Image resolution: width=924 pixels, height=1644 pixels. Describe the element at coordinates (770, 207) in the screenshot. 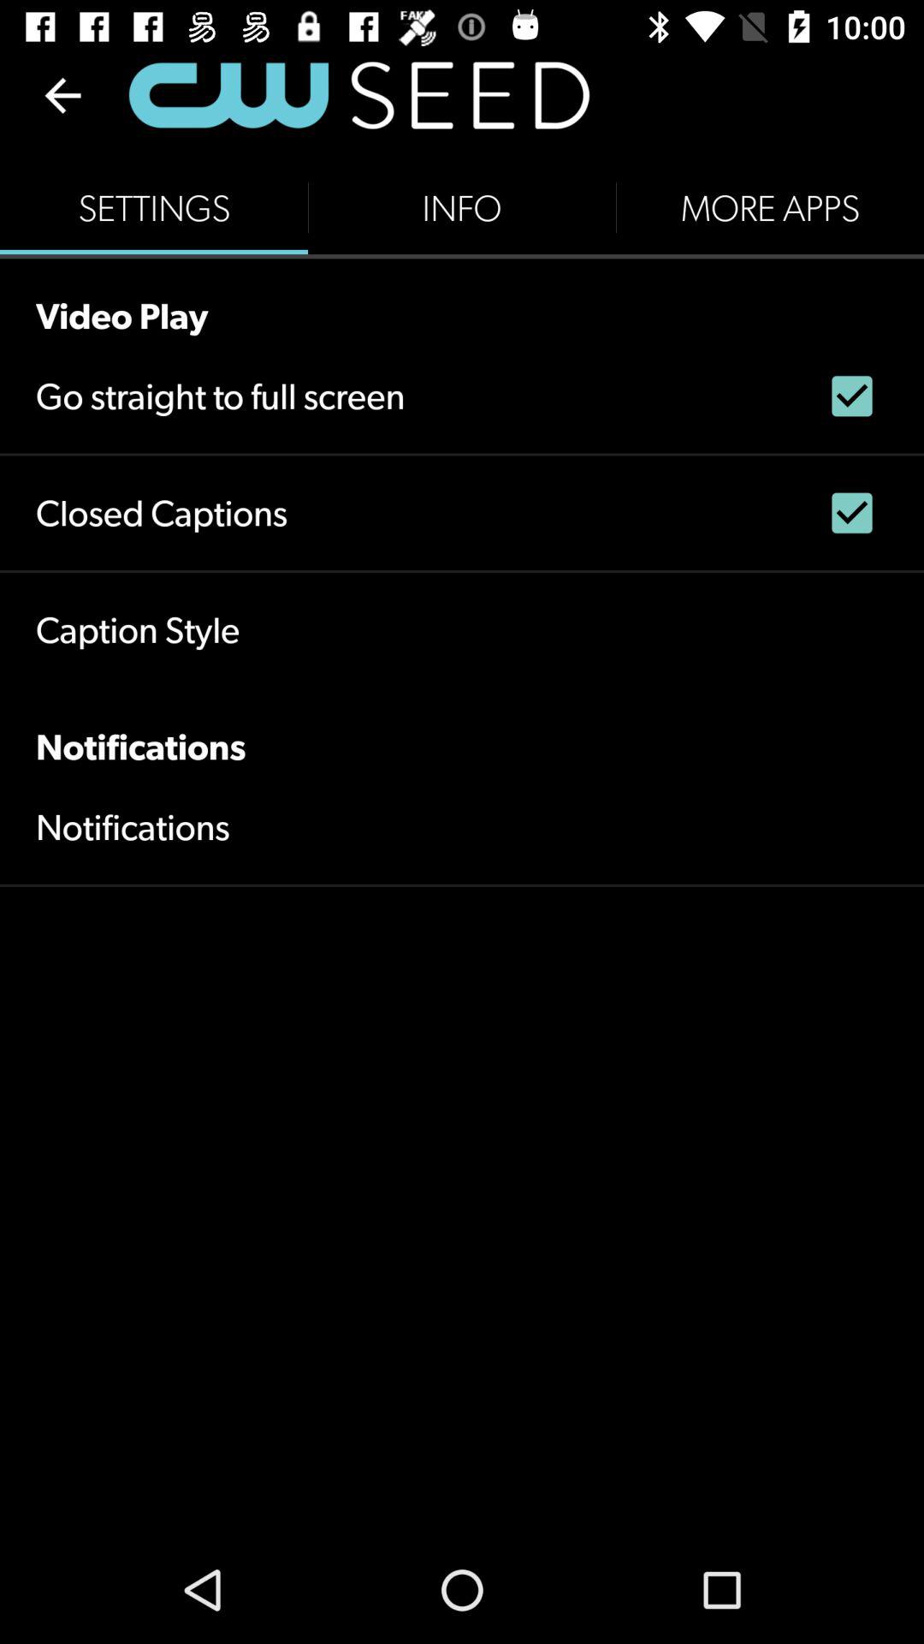

I see `click on the button beside info` at that location.